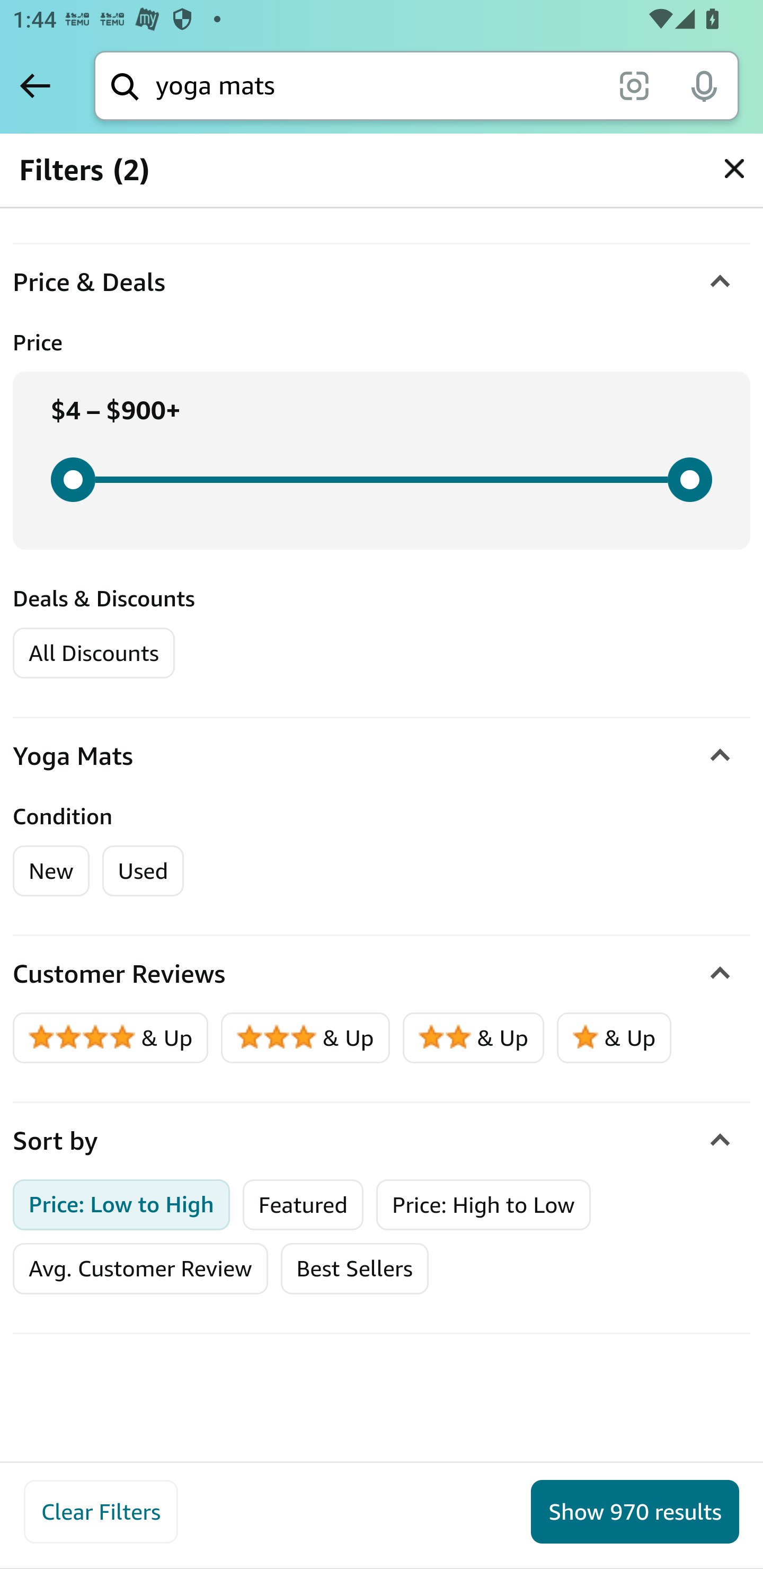  I want to click on Yoga Mats, so click(381, 756).